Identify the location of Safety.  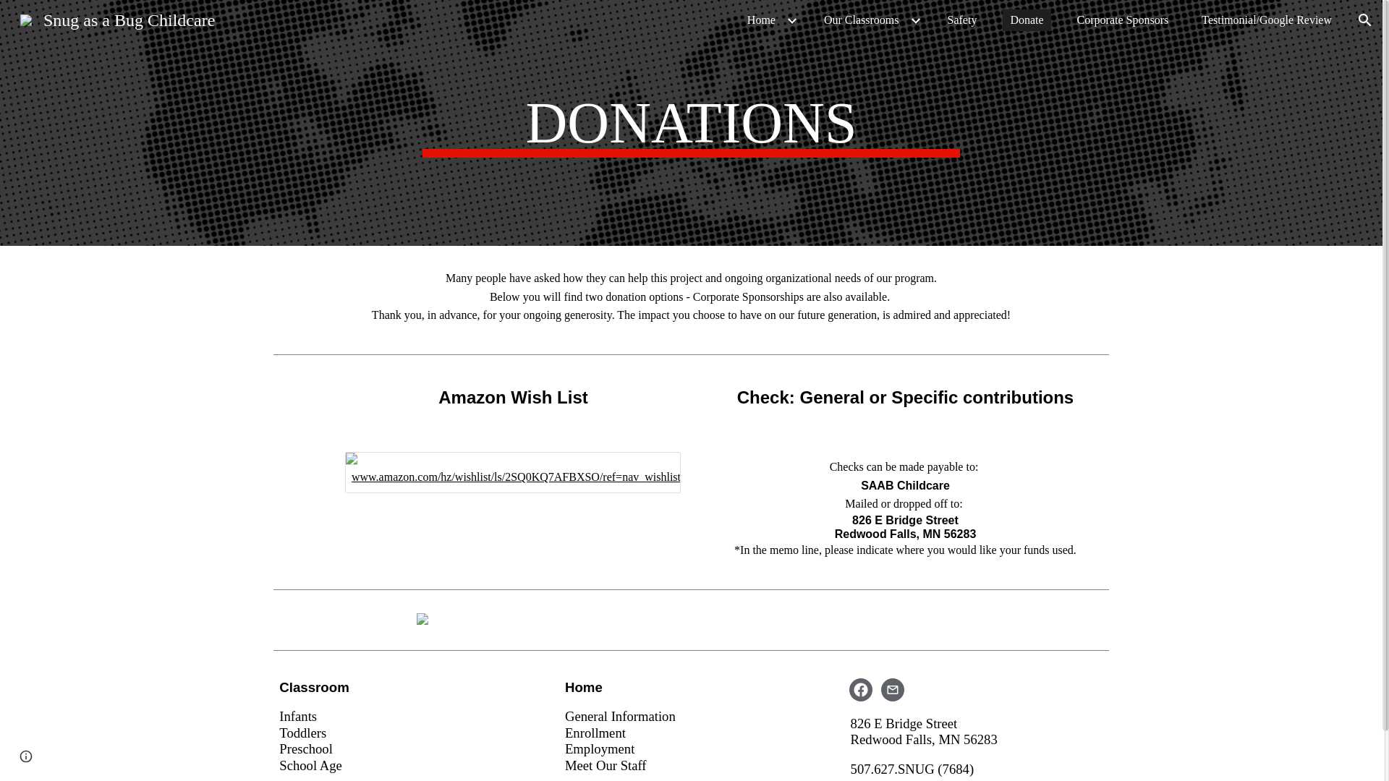
(962, 20).